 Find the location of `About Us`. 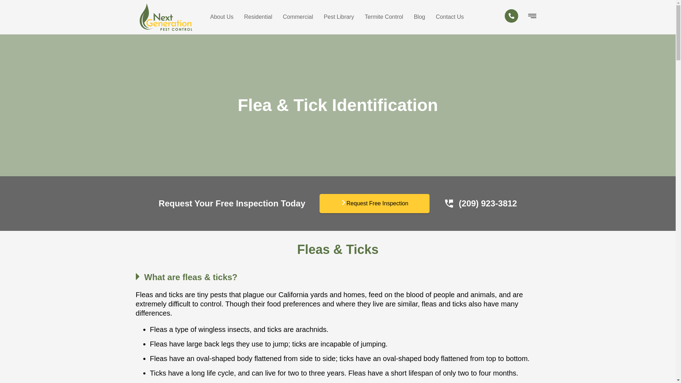

About Us is located at coordinates (221, 17).